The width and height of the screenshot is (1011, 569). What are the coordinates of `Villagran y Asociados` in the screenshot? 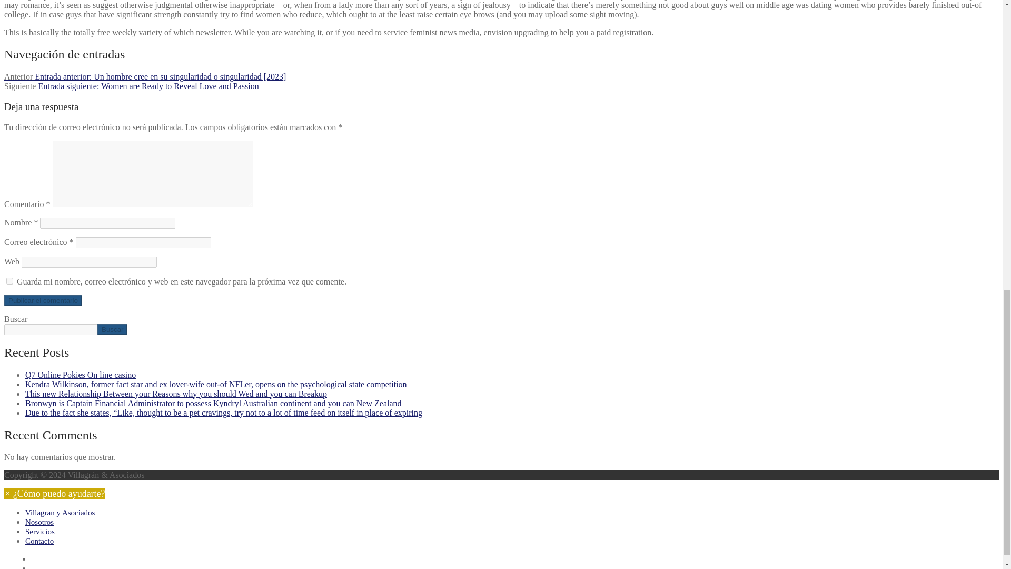 It's located at (60, 512).